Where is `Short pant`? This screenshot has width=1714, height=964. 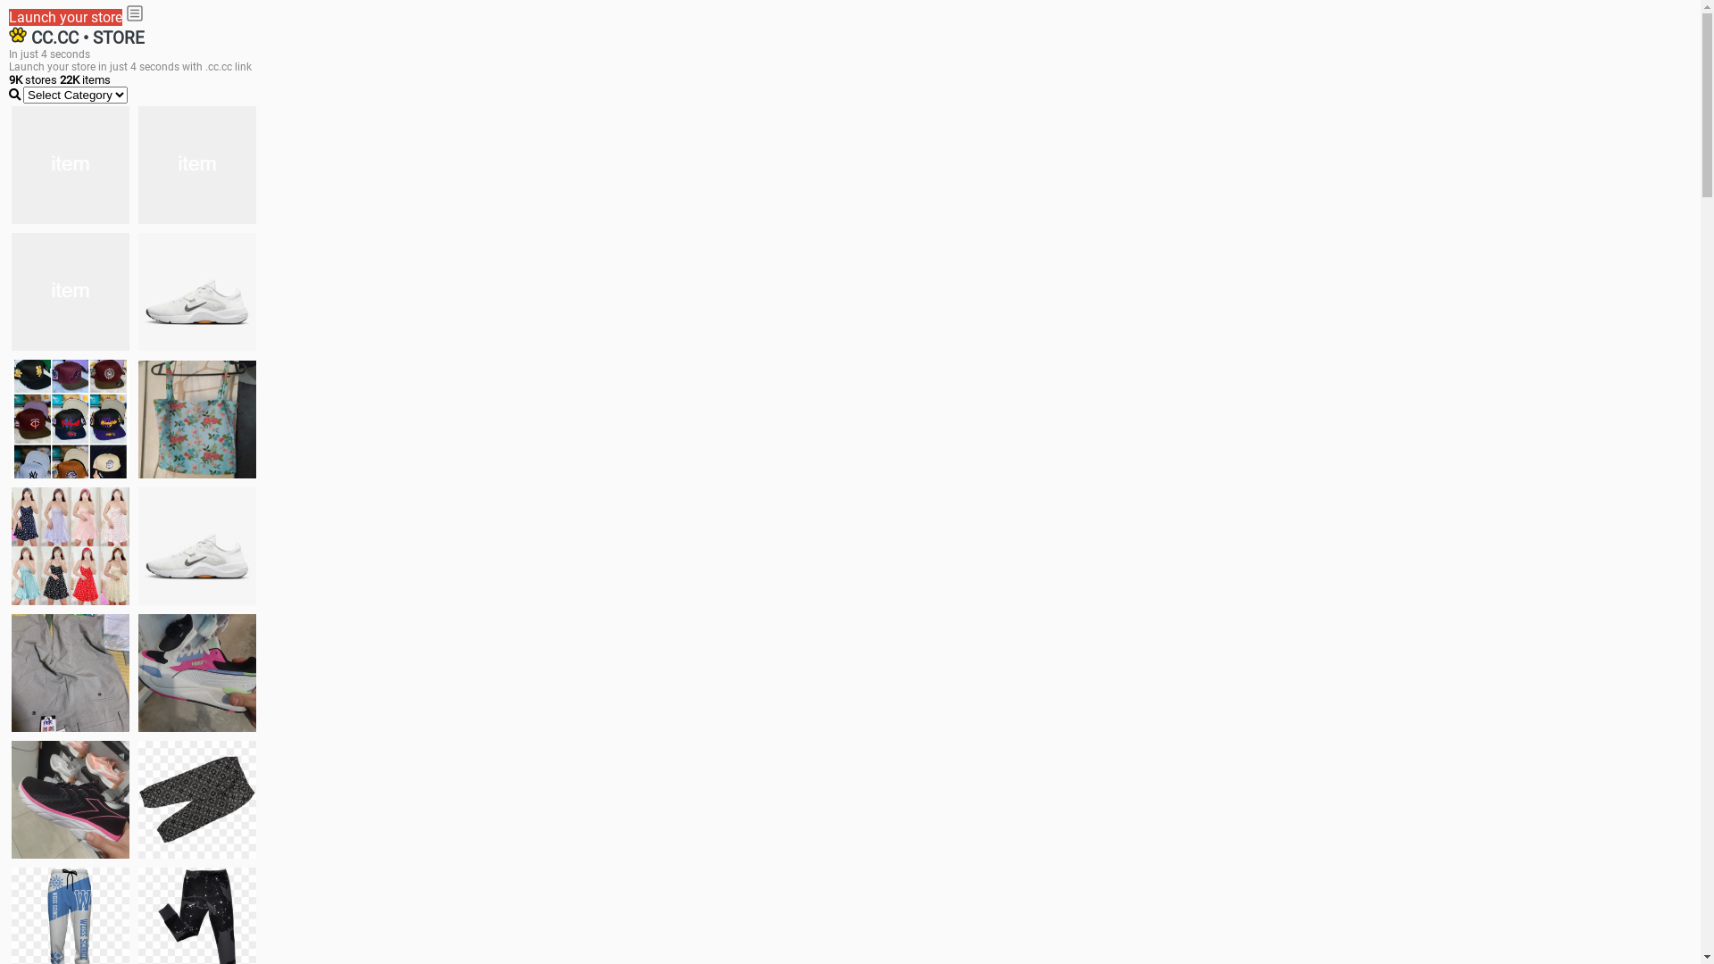 Short pant is located at coordinates (197, 800).